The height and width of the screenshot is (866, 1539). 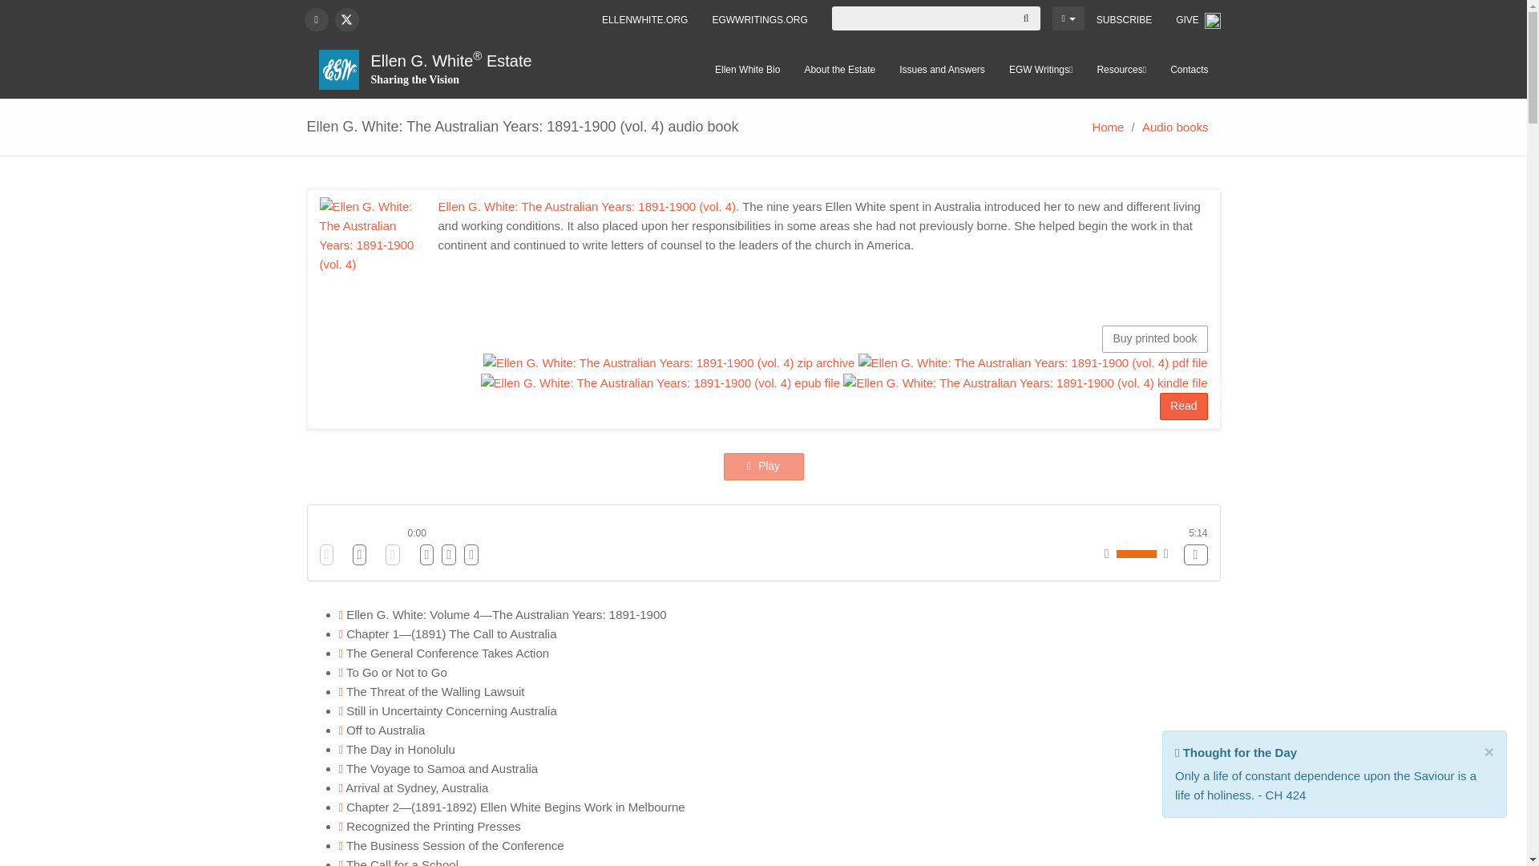 What do you see at coordinates (747, 69) in the screenshot?
I see `Ellen White Bio` at bounding box center [747, 69].